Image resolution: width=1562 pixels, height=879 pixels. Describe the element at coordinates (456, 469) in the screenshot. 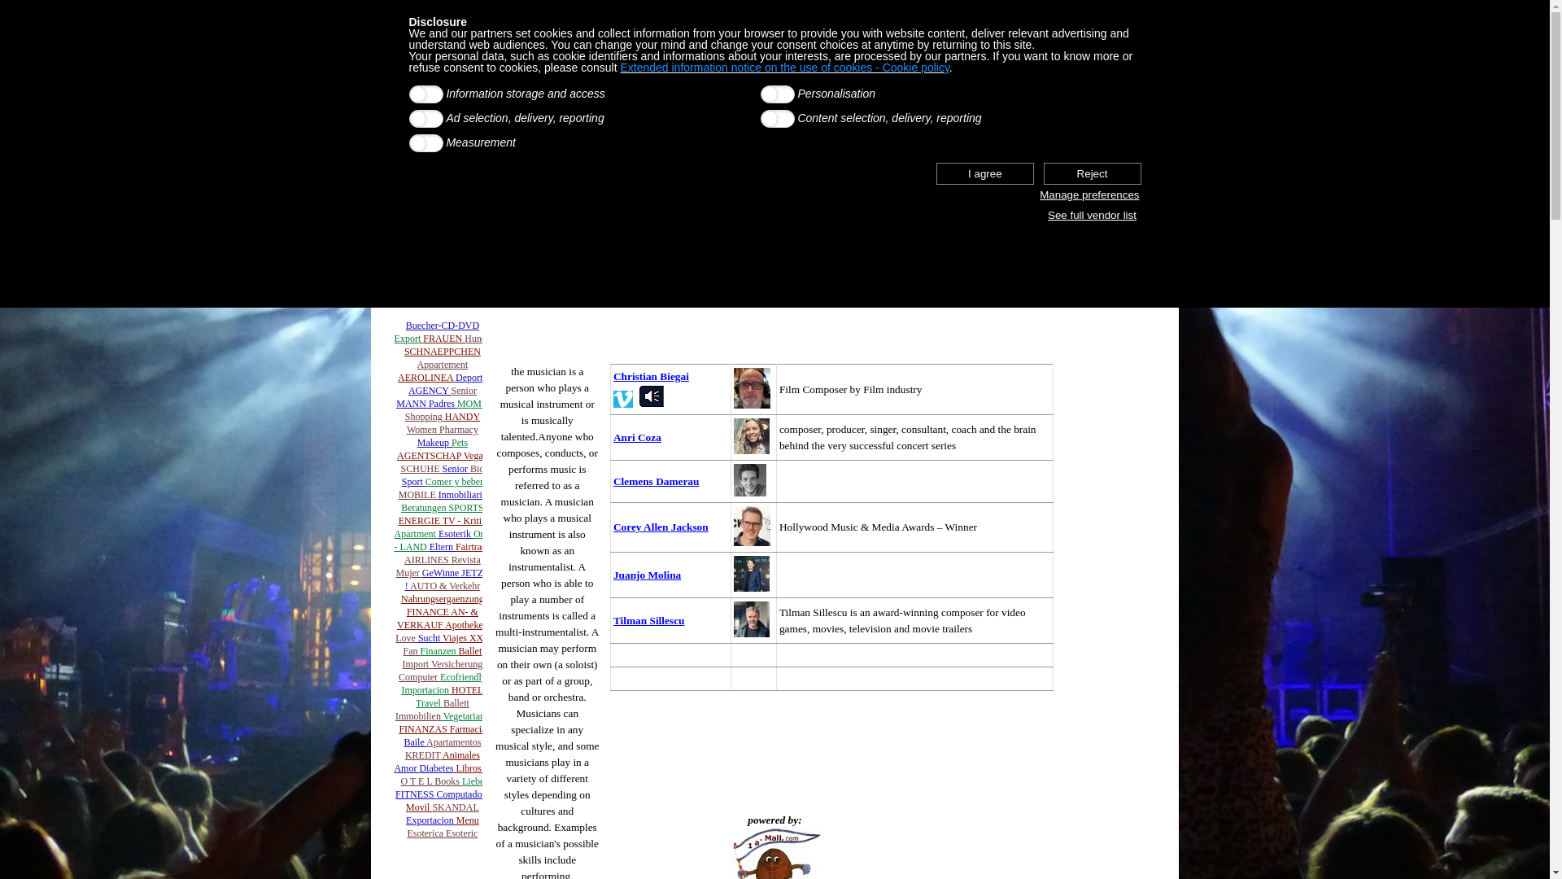

I see `Senior` at that location.